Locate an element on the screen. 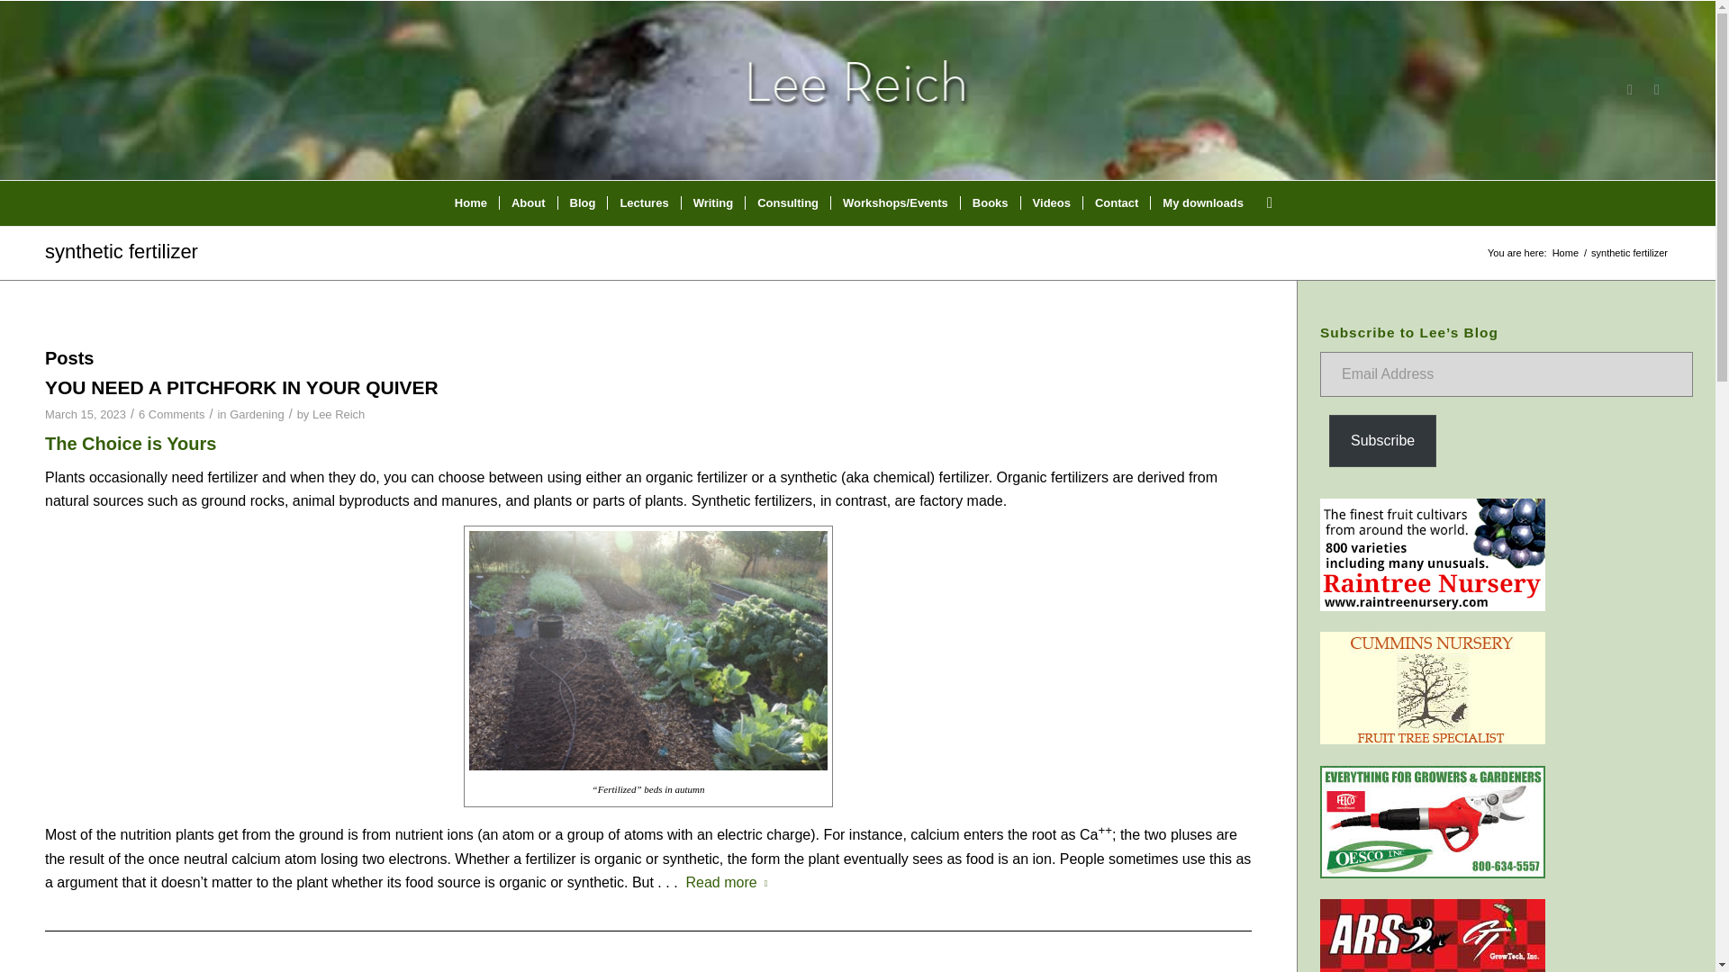 This screenshot has width=1729, height=972. Lectures is located at coordinates (643, 202).